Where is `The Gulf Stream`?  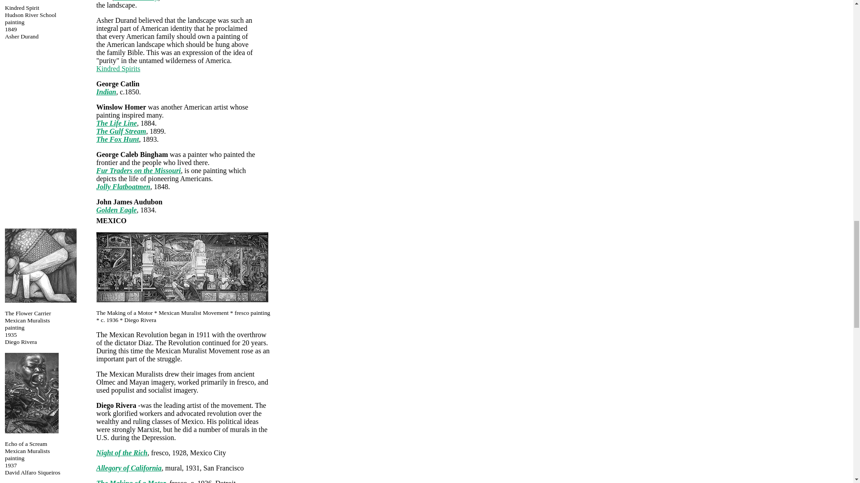 The Gulf Stream is located at coordinates (121, 131).